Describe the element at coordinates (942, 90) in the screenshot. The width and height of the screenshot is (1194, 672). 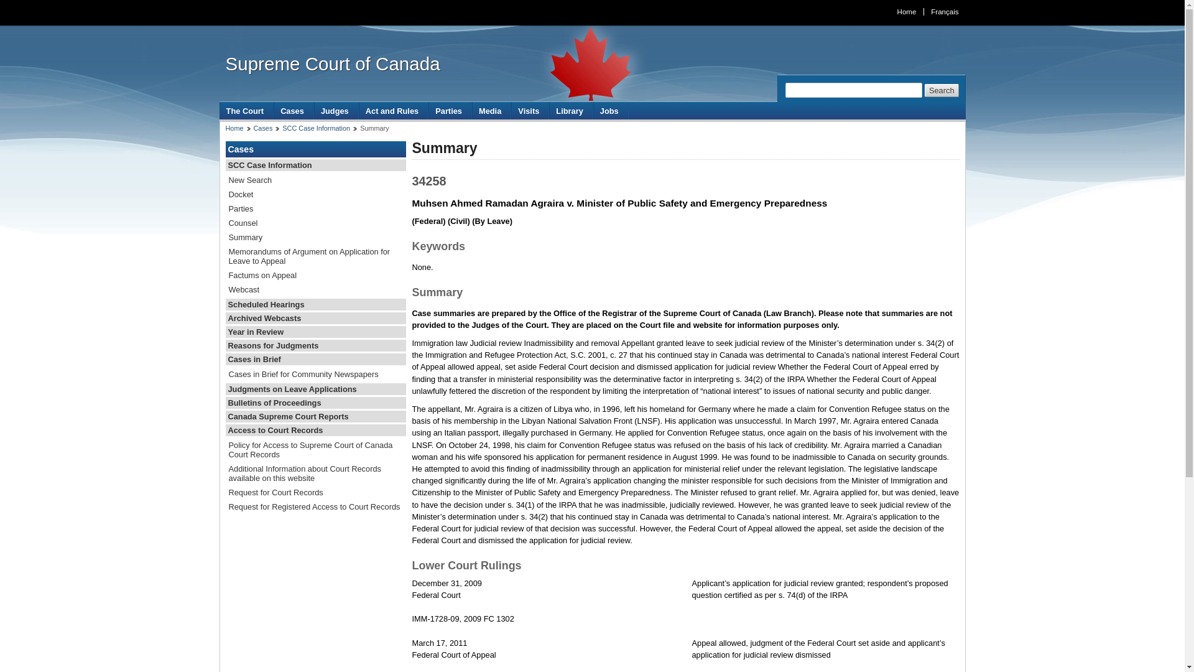
I see `Search` at that location.